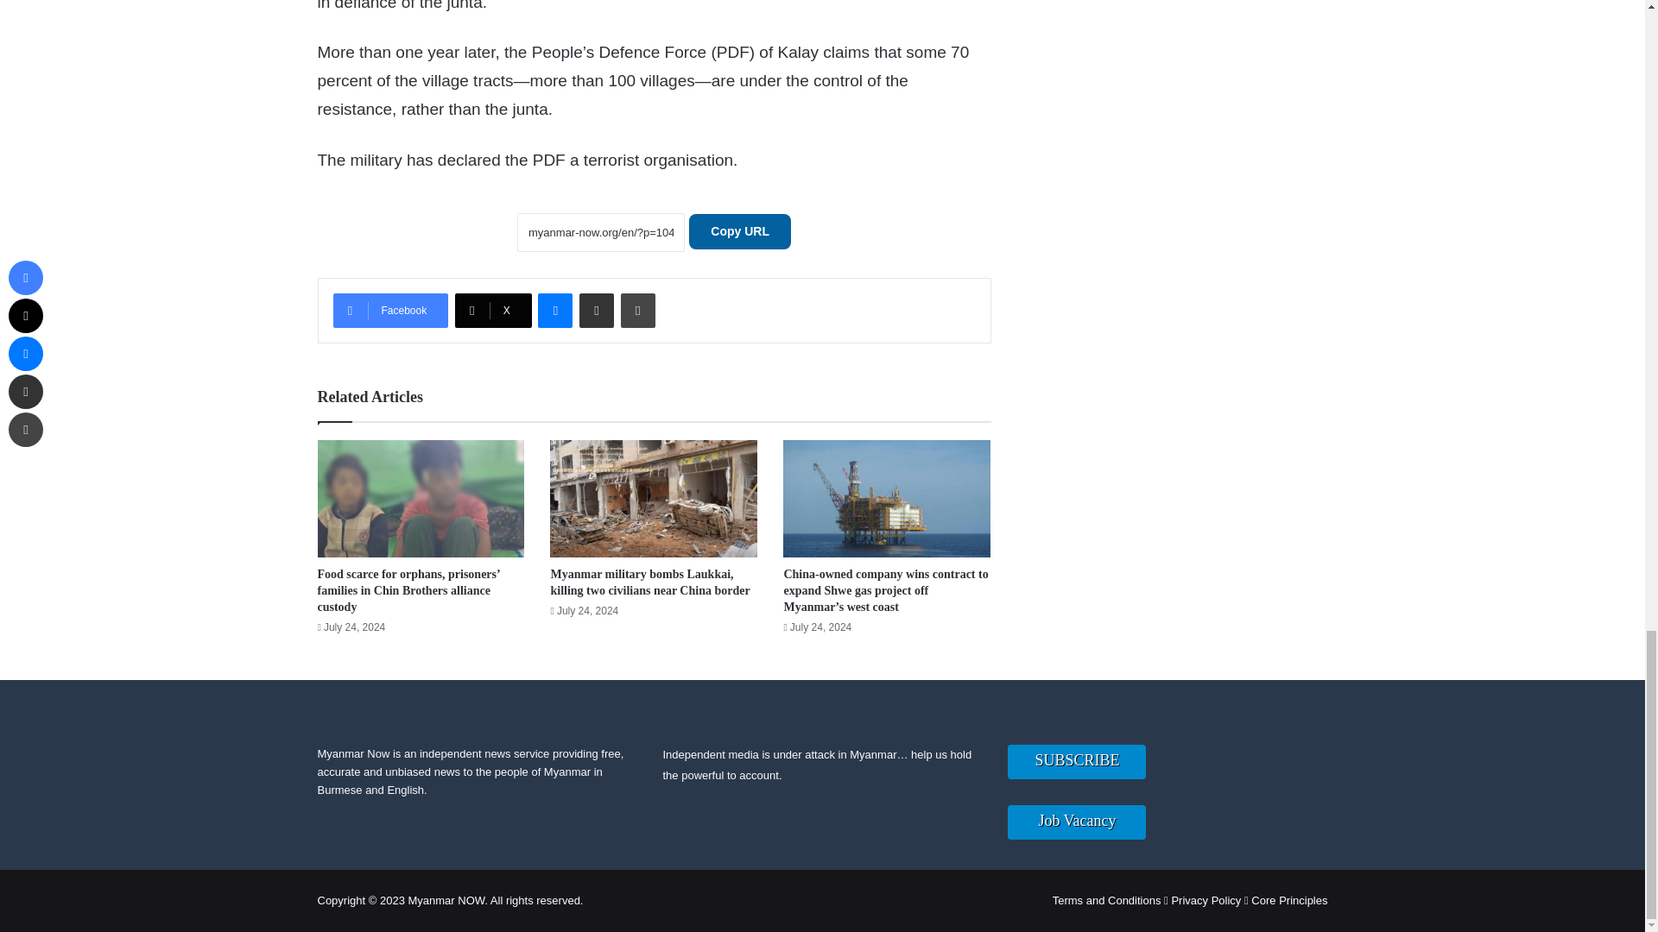 Image resolution: width=1658 pixels, height=932 pixels. What do you see at coordinates (596, 311) in the screenshot?
I see `Share via Email` at bounding box center [596, 311].